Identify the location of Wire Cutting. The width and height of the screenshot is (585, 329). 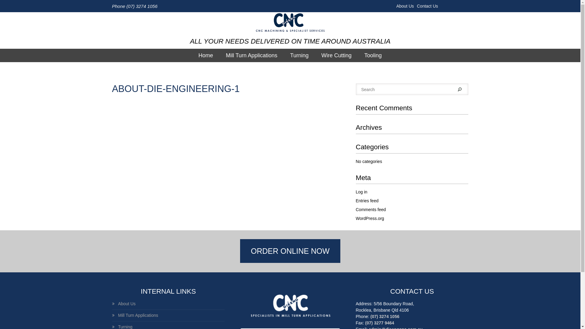
(336, 55).